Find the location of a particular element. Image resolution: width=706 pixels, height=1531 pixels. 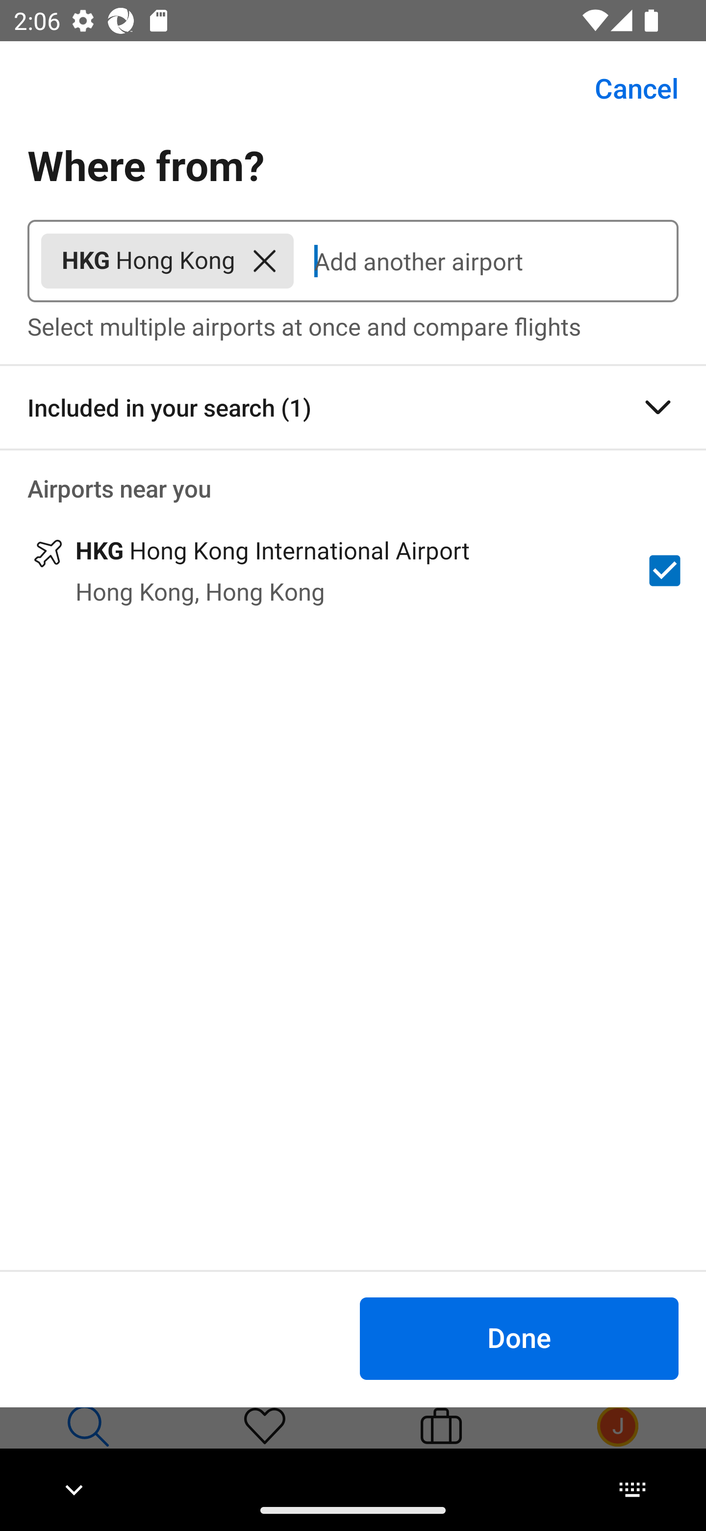

Cancel is located at coordinates (626, 88).